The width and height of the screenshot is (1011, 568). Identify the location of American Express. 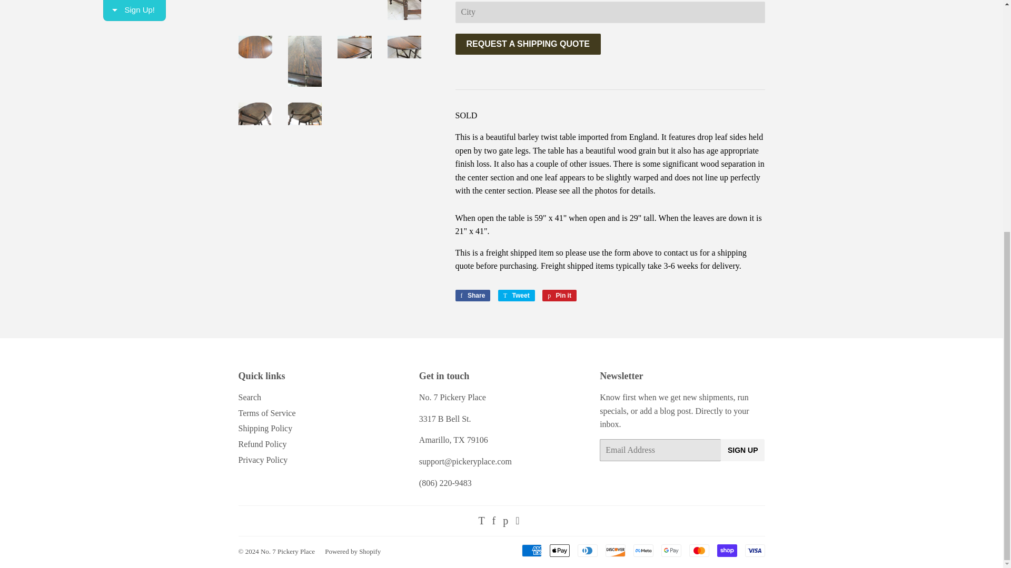
(531, 550).